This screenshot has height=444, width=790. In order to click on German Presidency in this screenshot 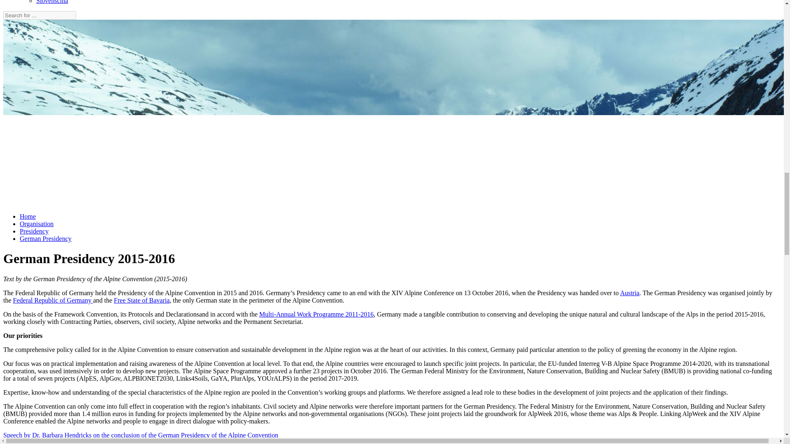, I will do `click(46, 238)`.